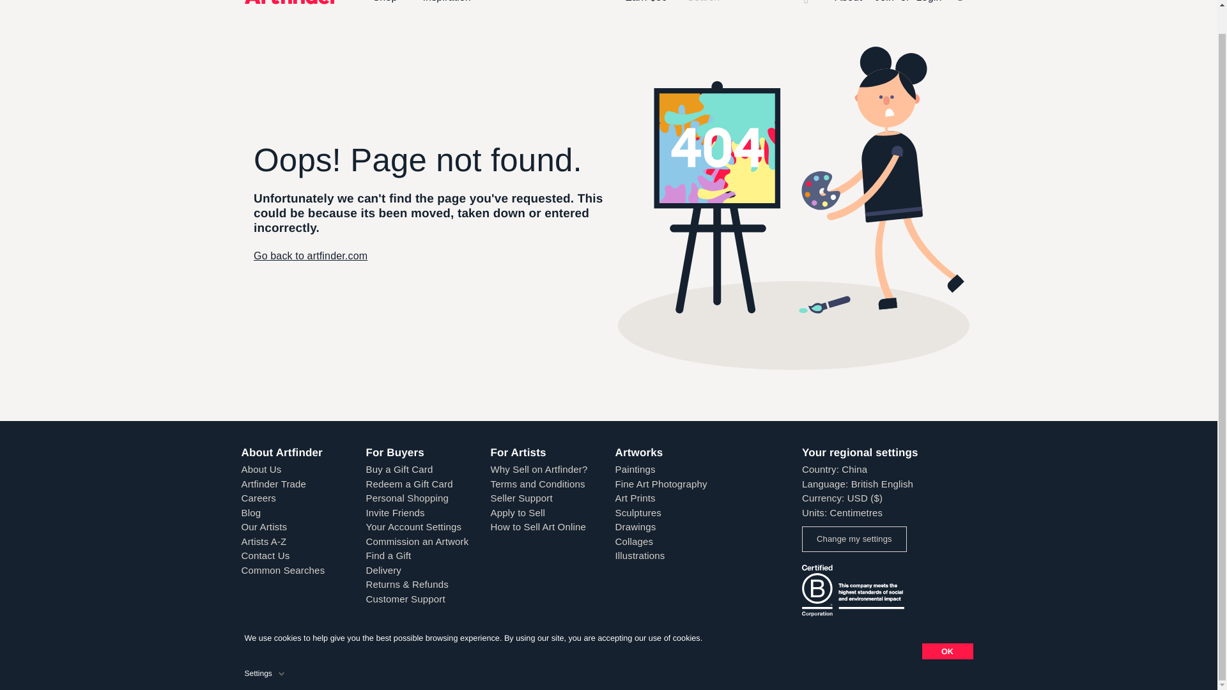  What do you see at coordinates (266, 645) in the screenshot?
I see `Settings` at bounding box center [266, 645].